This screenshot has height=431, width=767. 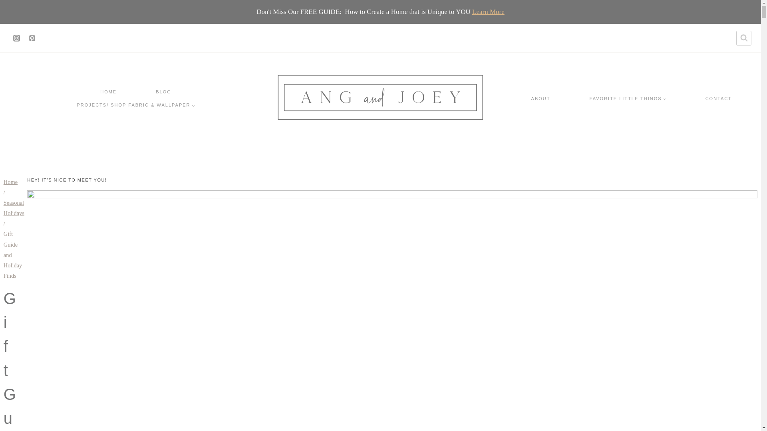 I want to click on FAVORITE LITTLE THINGS, so click(x=628, y=99).